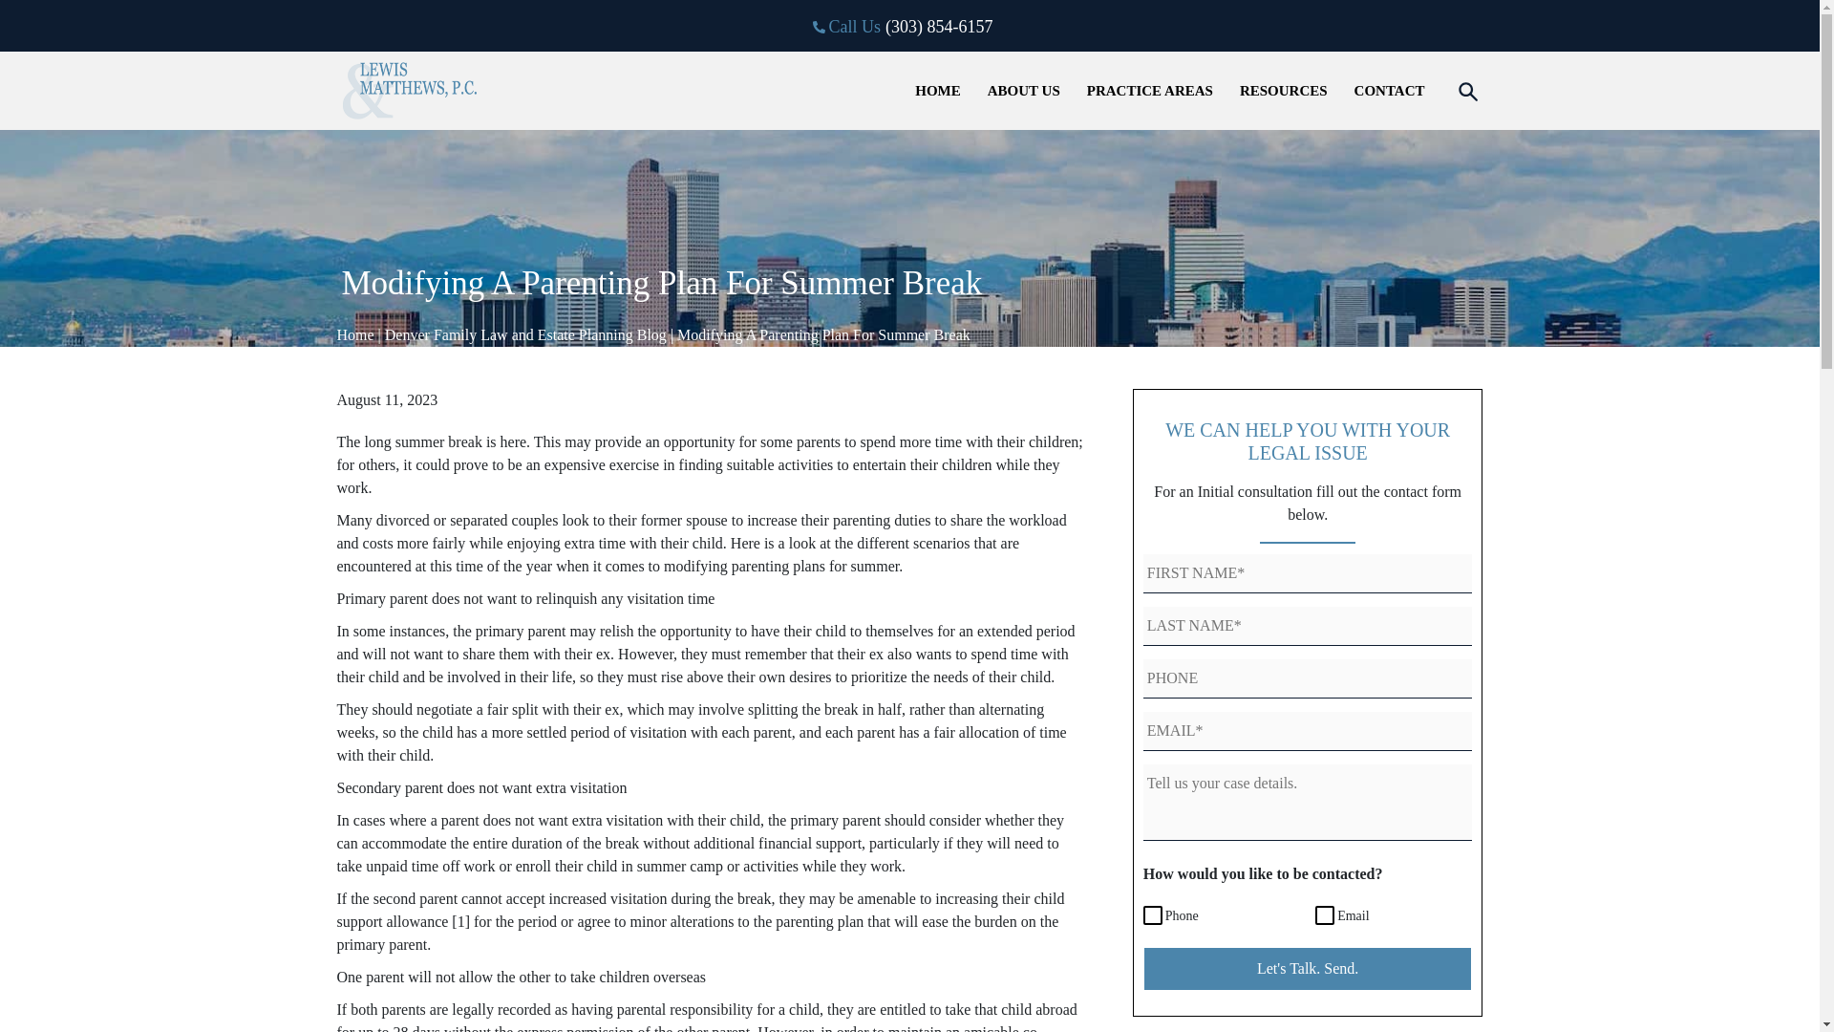 The width and height of the screenshot is (1834, 1032). Describe the element at coordinates (938, 92) in the screenshot. I see `Divorce Attorney Denver` at that location.